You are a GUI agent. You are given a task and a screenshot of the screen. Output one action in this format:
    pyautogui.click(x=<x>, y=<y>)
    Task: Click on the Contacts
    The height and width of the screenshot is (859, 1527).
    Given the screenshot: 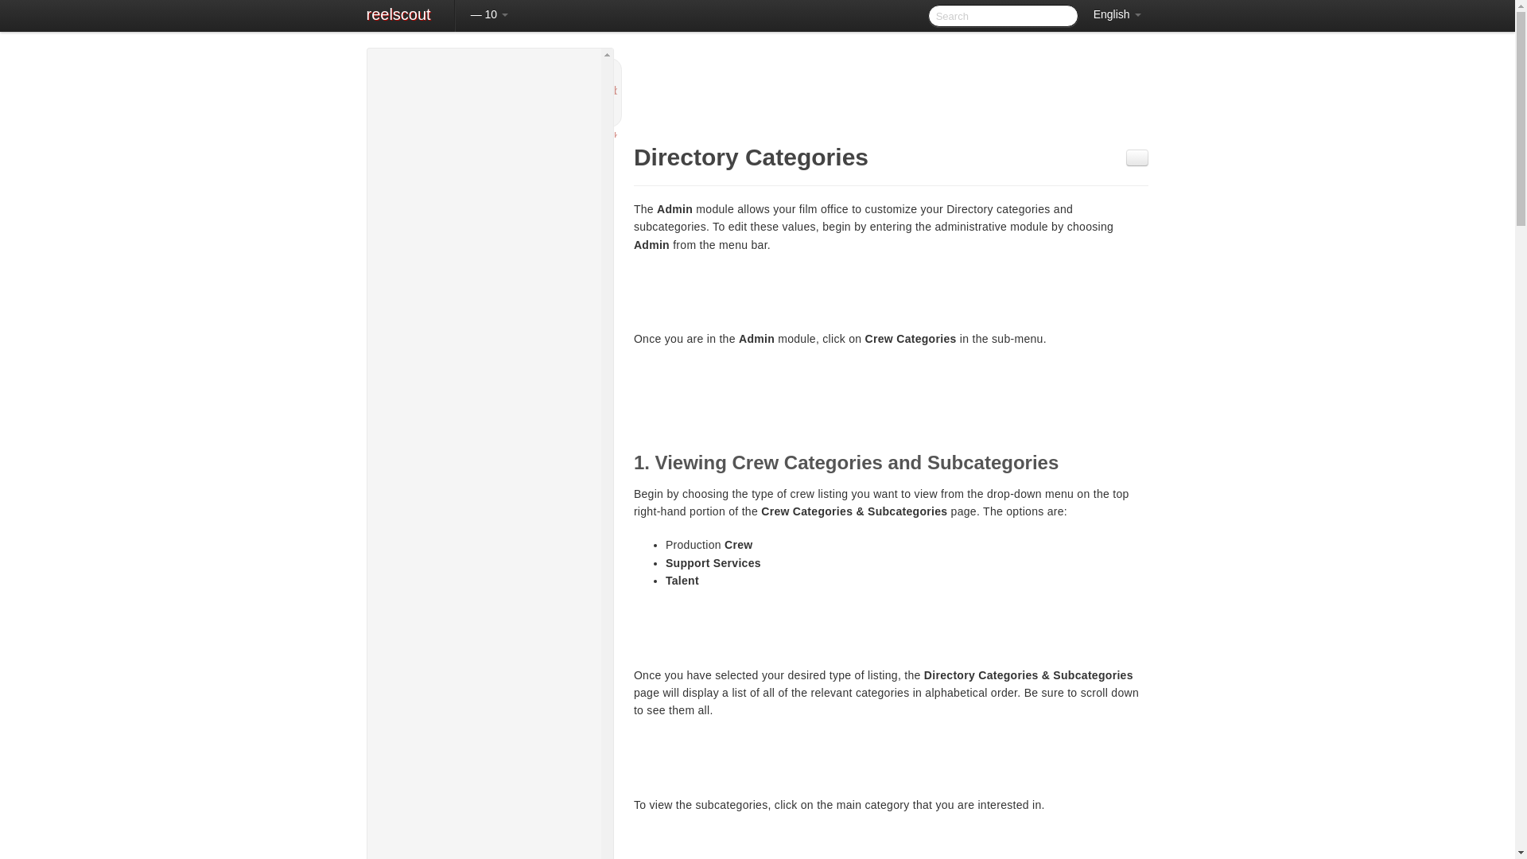 What is the action you would take?
    pyautogui.click(x=484, y=616)
    